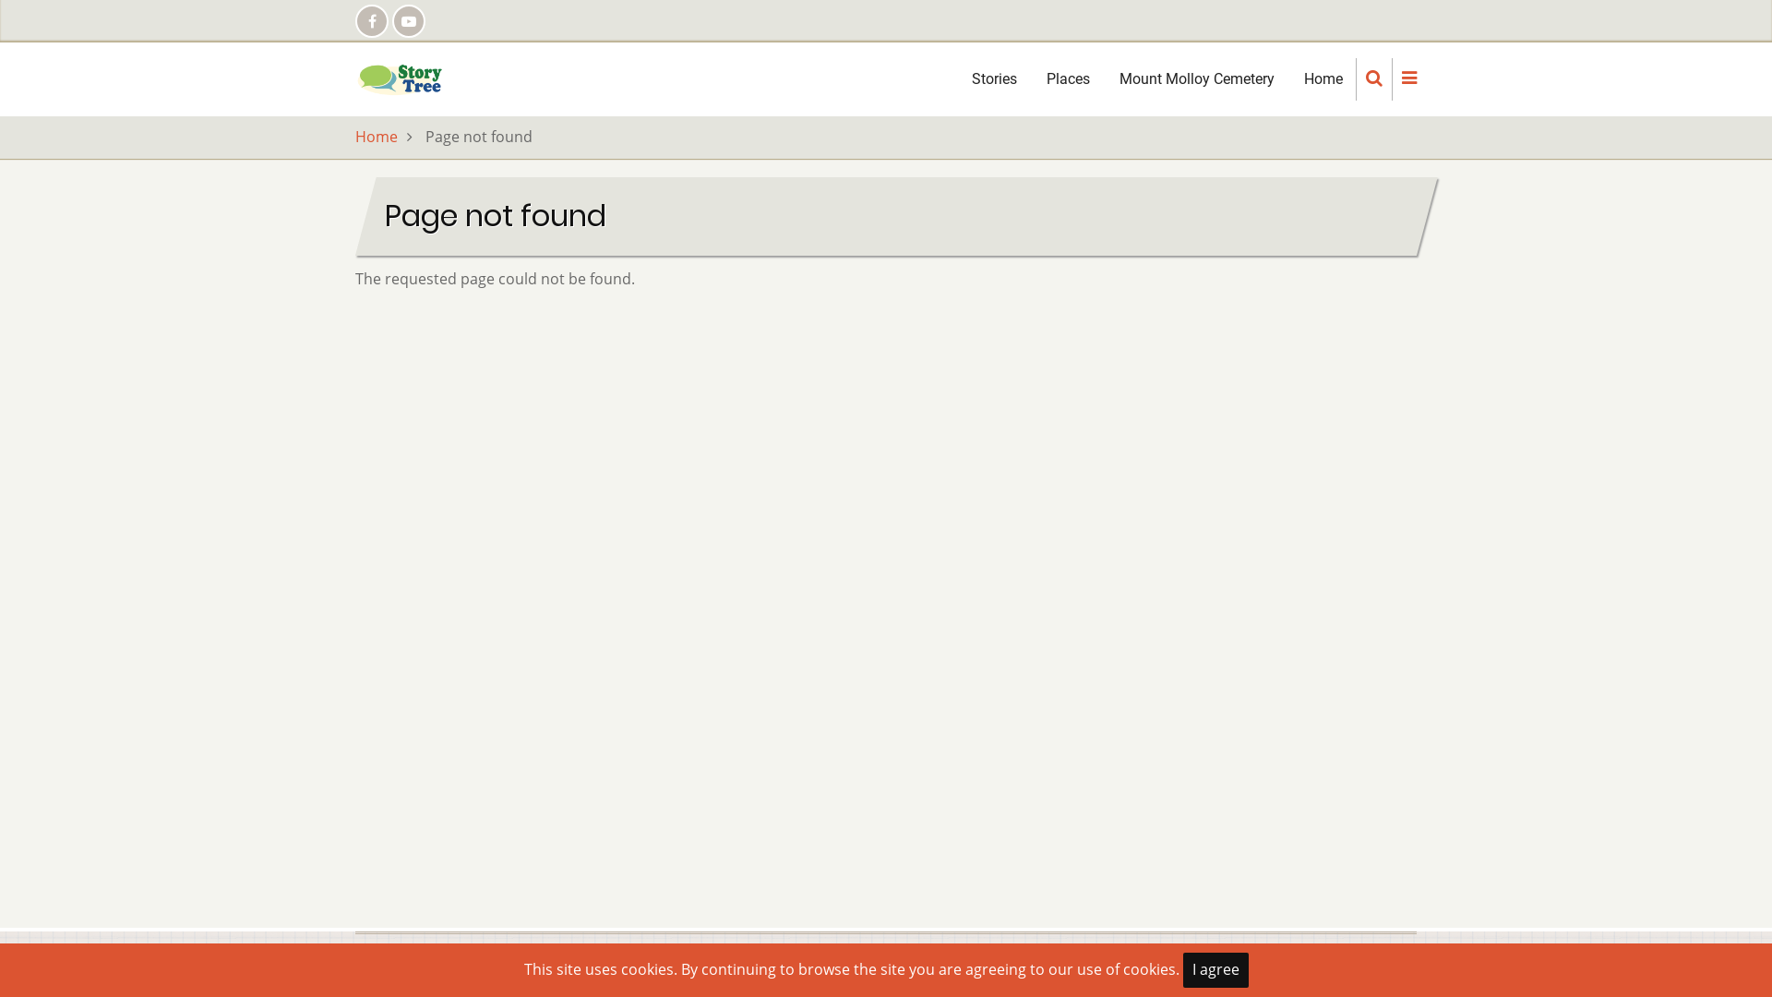 The width and height of the screenshot is (1772, 997). What do you see at coordinates (1323, 79) in the screenshot?
I see `Home` at bounding box center [1323, 79].